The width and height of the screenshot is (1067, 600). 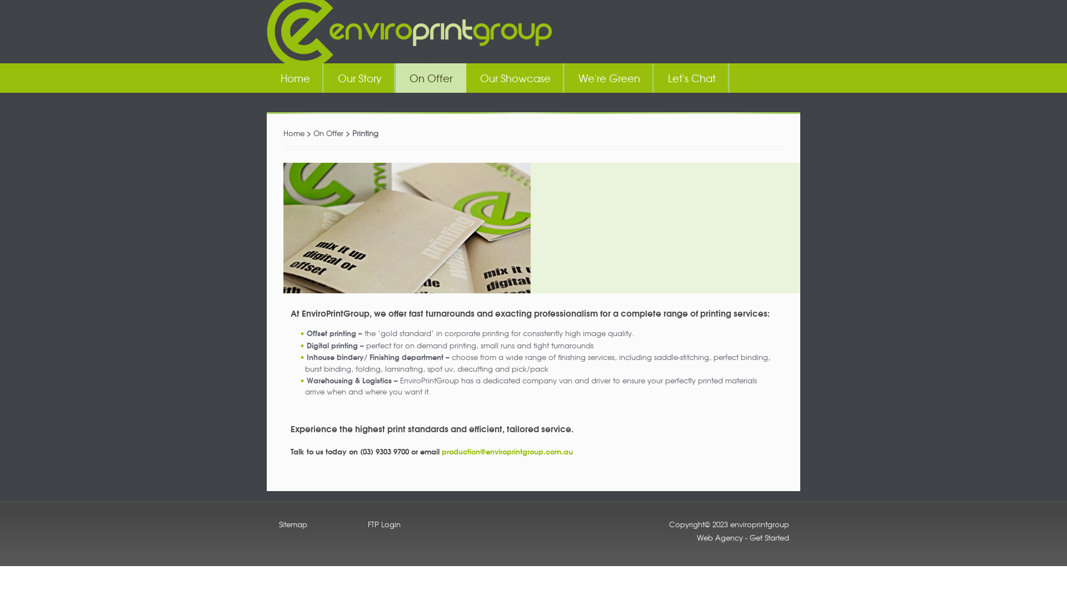 I want to click on We're Green, so click(x=609, y=78).